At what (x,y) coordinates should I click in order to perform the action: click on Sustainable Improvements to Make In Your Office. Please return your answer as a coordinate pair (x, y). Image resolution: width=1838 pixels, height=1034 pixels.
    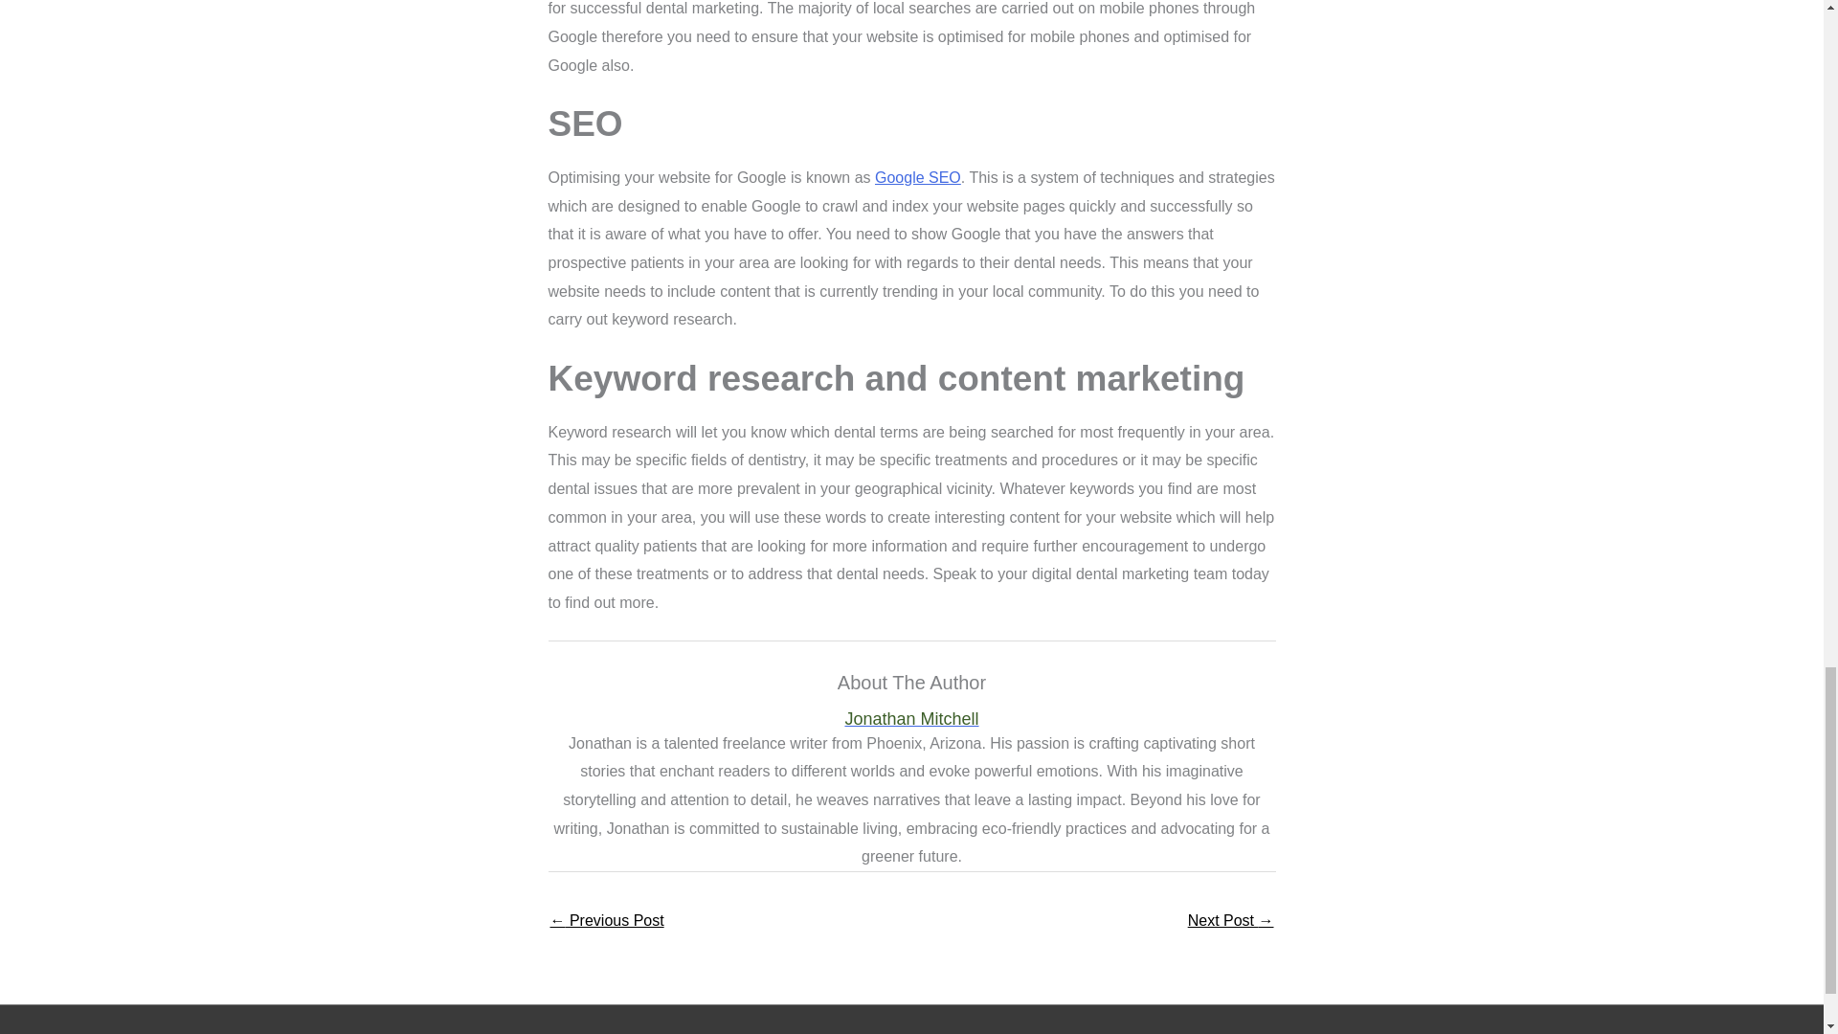
    Looking at the image, I should click on (1230, 922).